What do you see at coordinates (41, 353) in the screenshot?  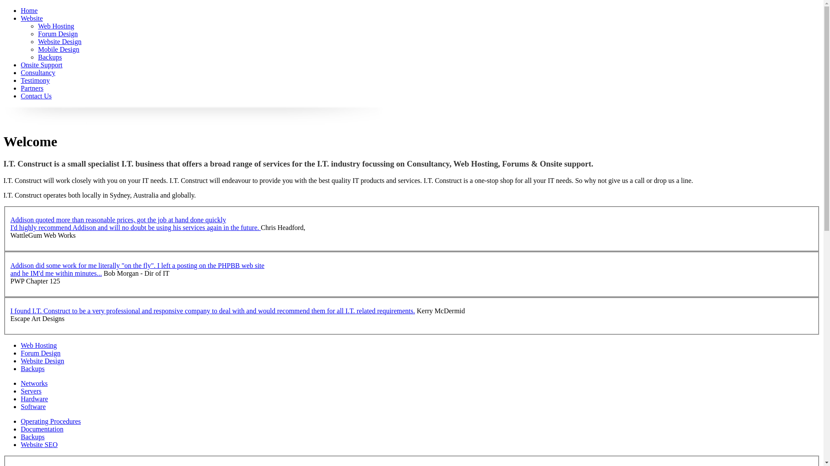 I see `Forum Design` at bounding box center [41, 353].